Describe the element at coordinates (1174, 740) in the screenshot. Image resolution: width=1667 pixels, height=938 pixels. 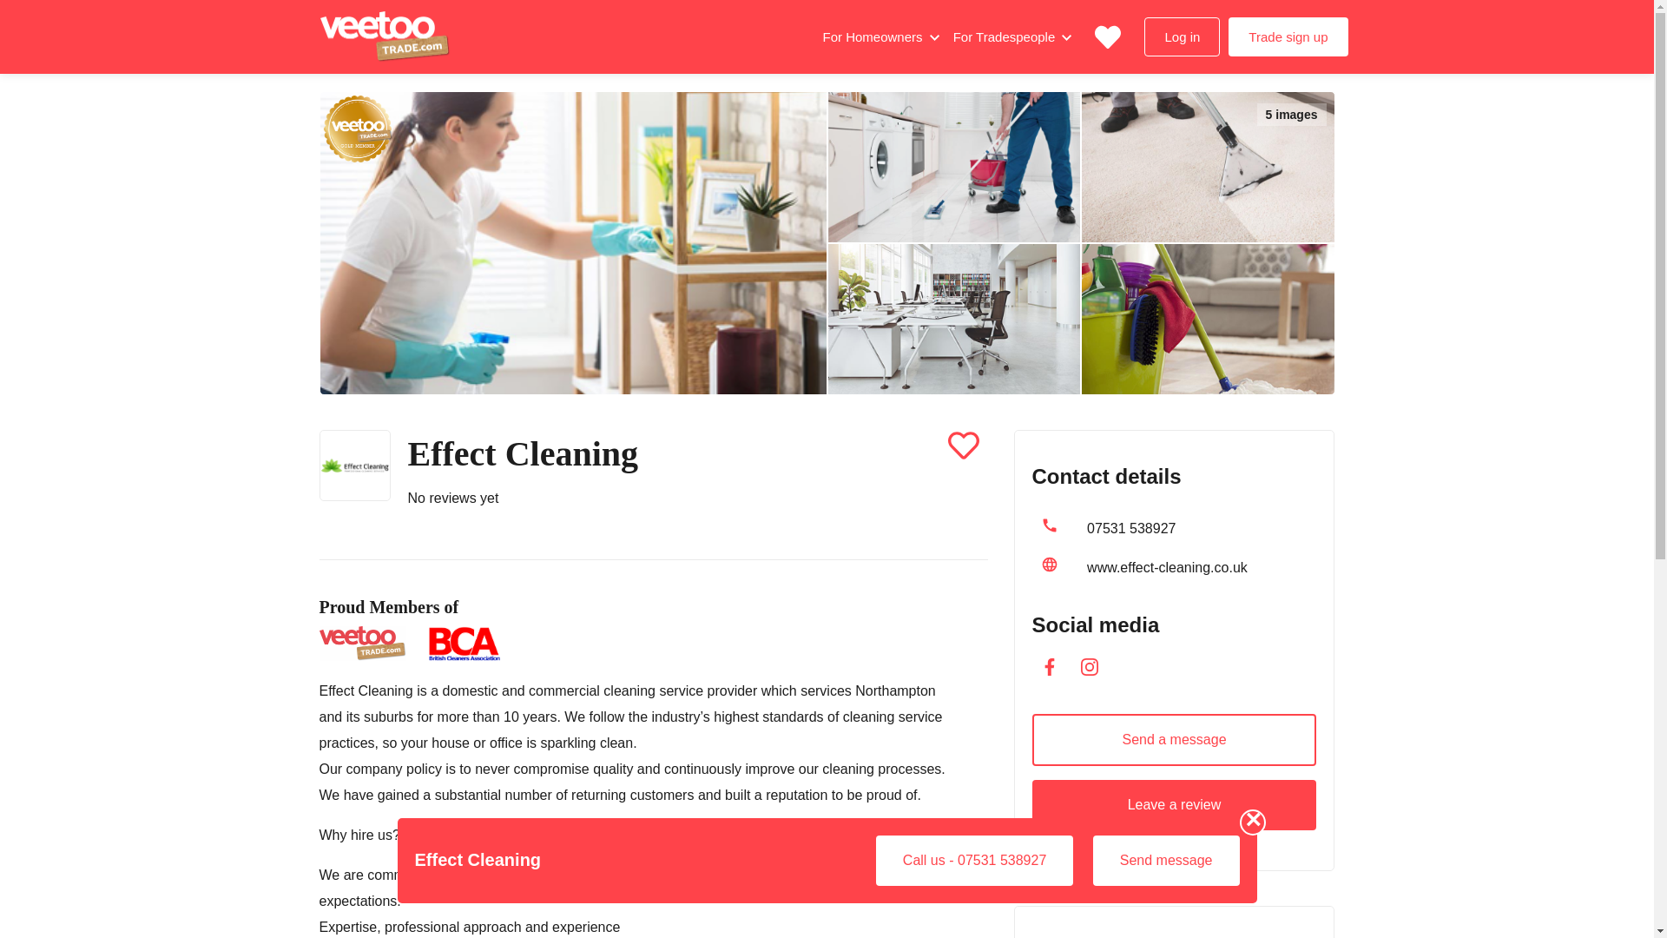
I see `Send a message` at that location.